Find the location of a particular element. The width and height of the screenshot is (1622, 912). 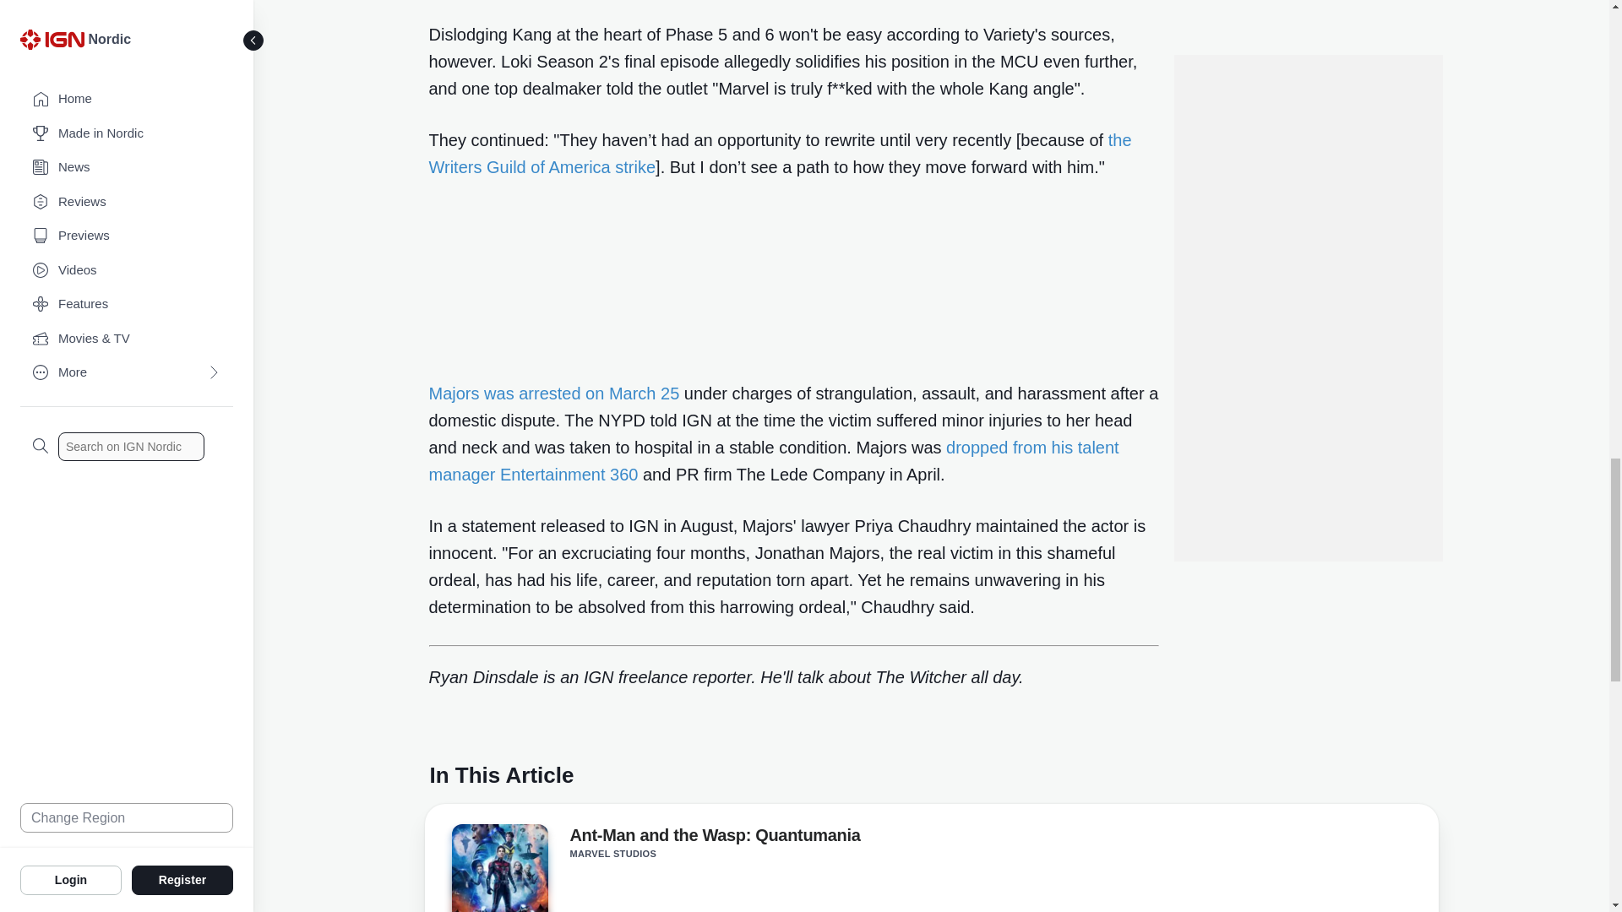

Ant-Man and the Wasp: Quantumania is located at coordinates (714, 838).